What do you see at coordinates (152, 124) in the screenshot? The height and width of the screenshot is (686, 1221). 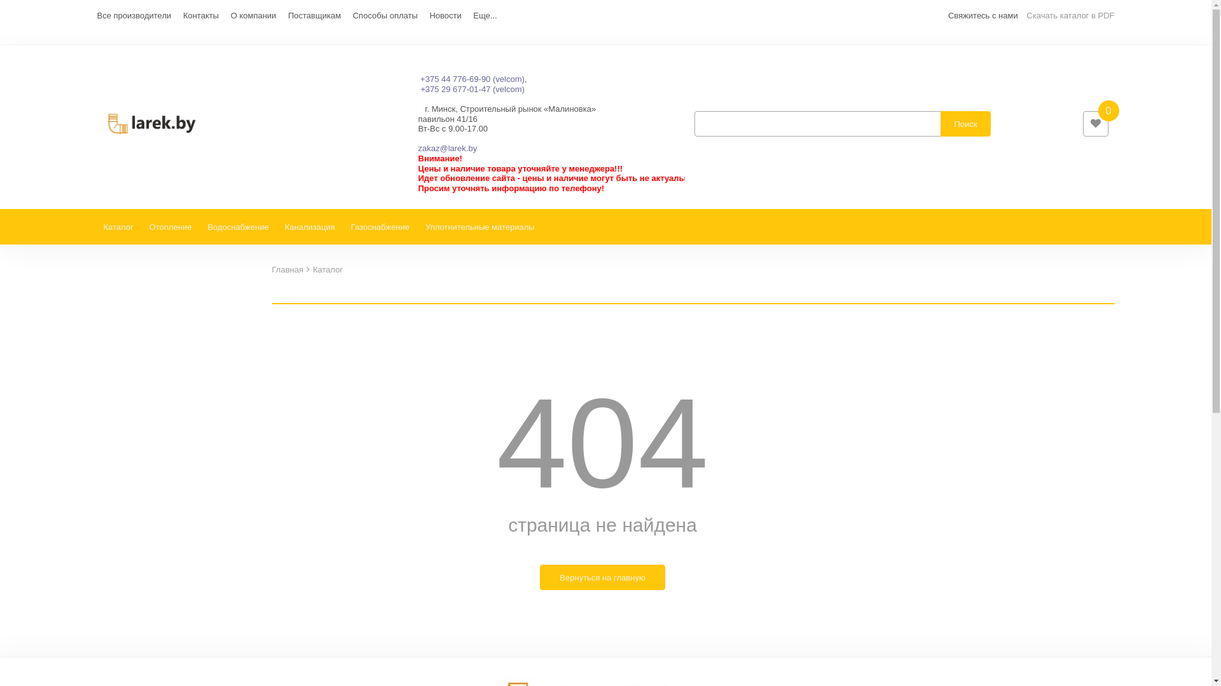 I see `icon.jpg` at bounding box center [152, 124].